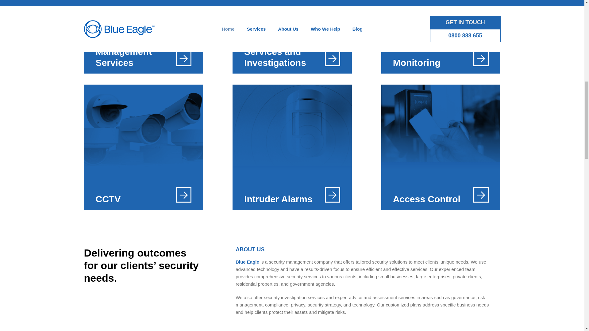  What do you see at coordinates (292, 147) in the screenshot?
I see `Intruder Alarms` at bounding box center [292, 147].